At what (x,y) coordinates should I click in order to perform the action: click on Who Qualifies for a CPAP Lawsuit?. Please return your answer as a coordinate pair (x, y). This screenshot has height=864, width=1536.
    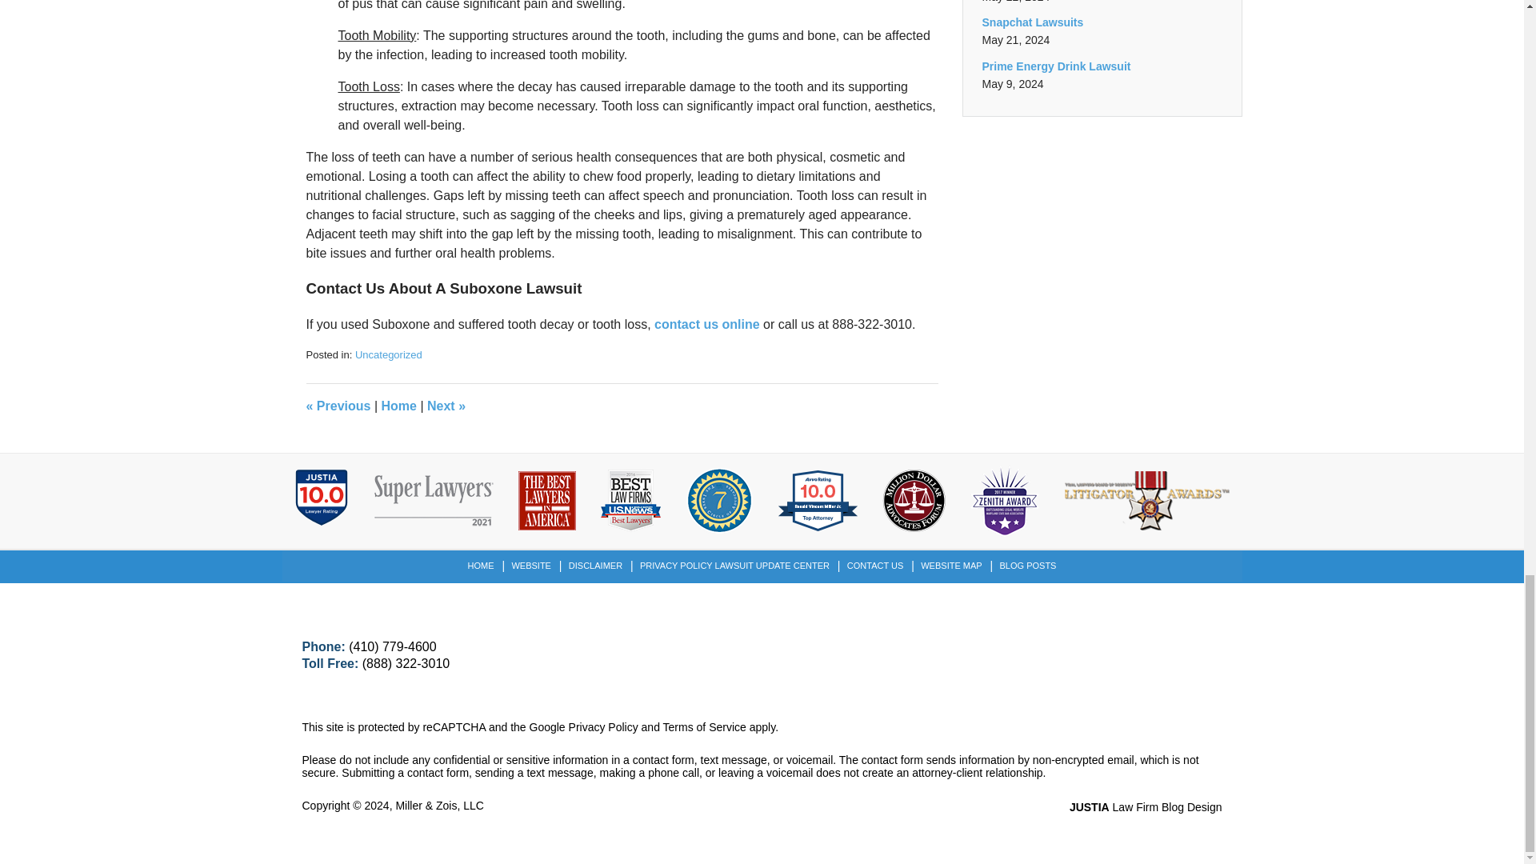
    Looking at the image, I should click on (338, 406).